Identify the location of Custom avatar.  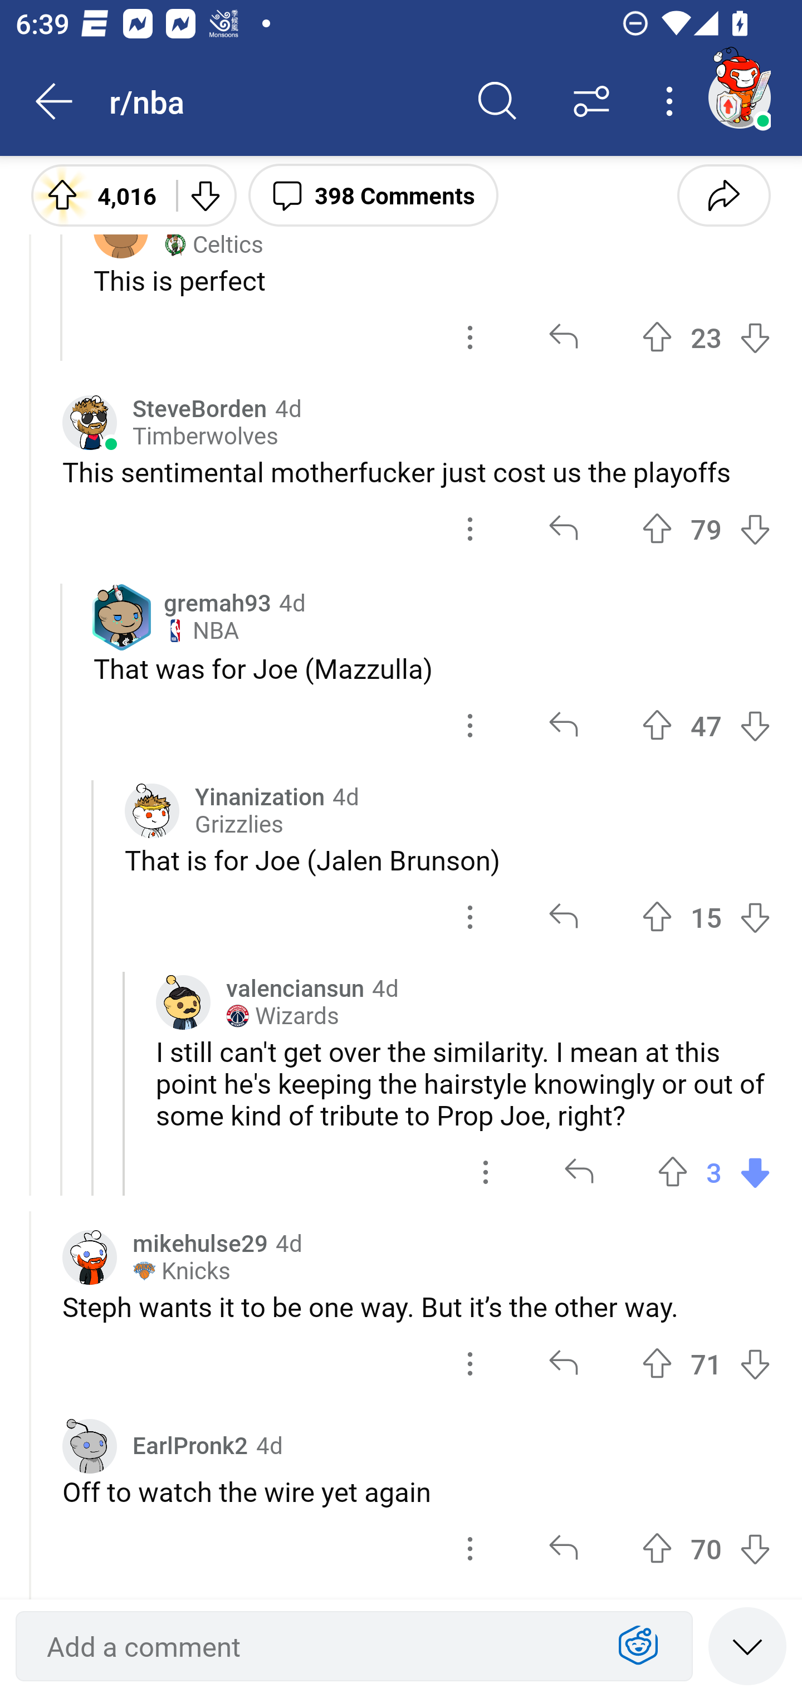
(90, 1257).